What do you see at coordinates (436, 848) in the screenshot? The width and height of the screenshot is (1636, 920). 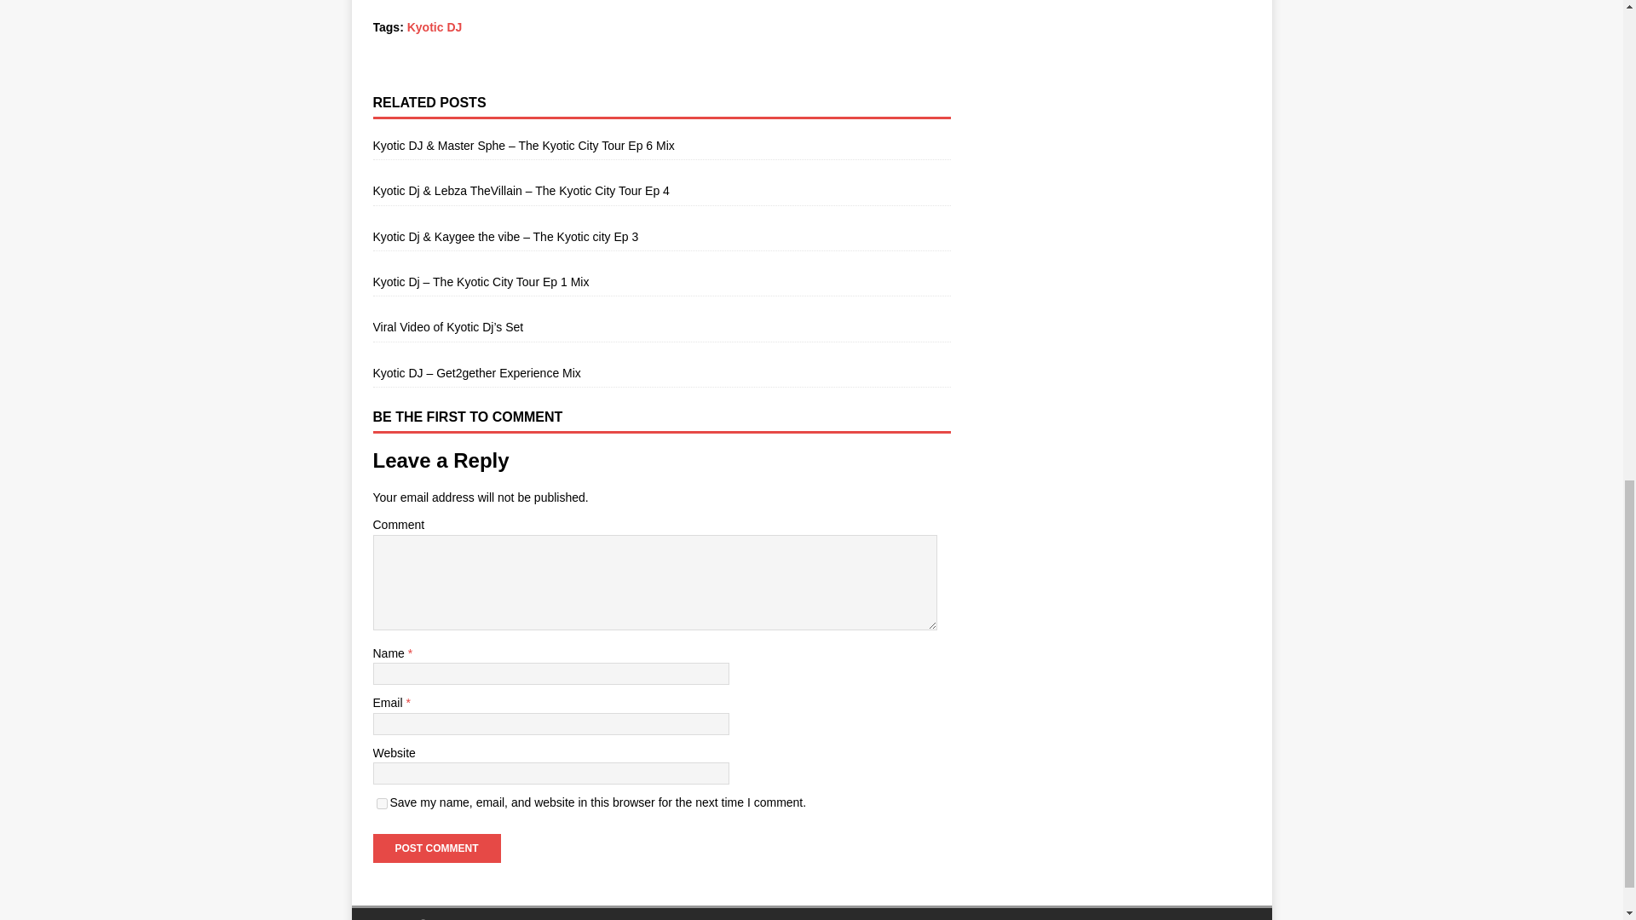 I see `Post Comment` at bounding box center [436, 848].